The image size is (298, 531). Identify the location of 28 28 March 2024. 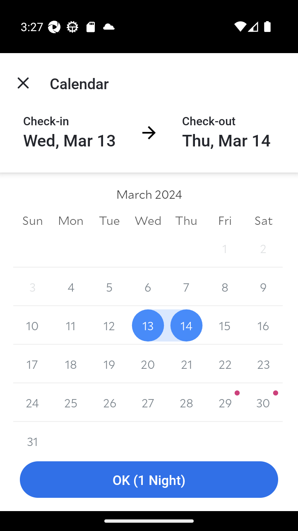
(186, 402).